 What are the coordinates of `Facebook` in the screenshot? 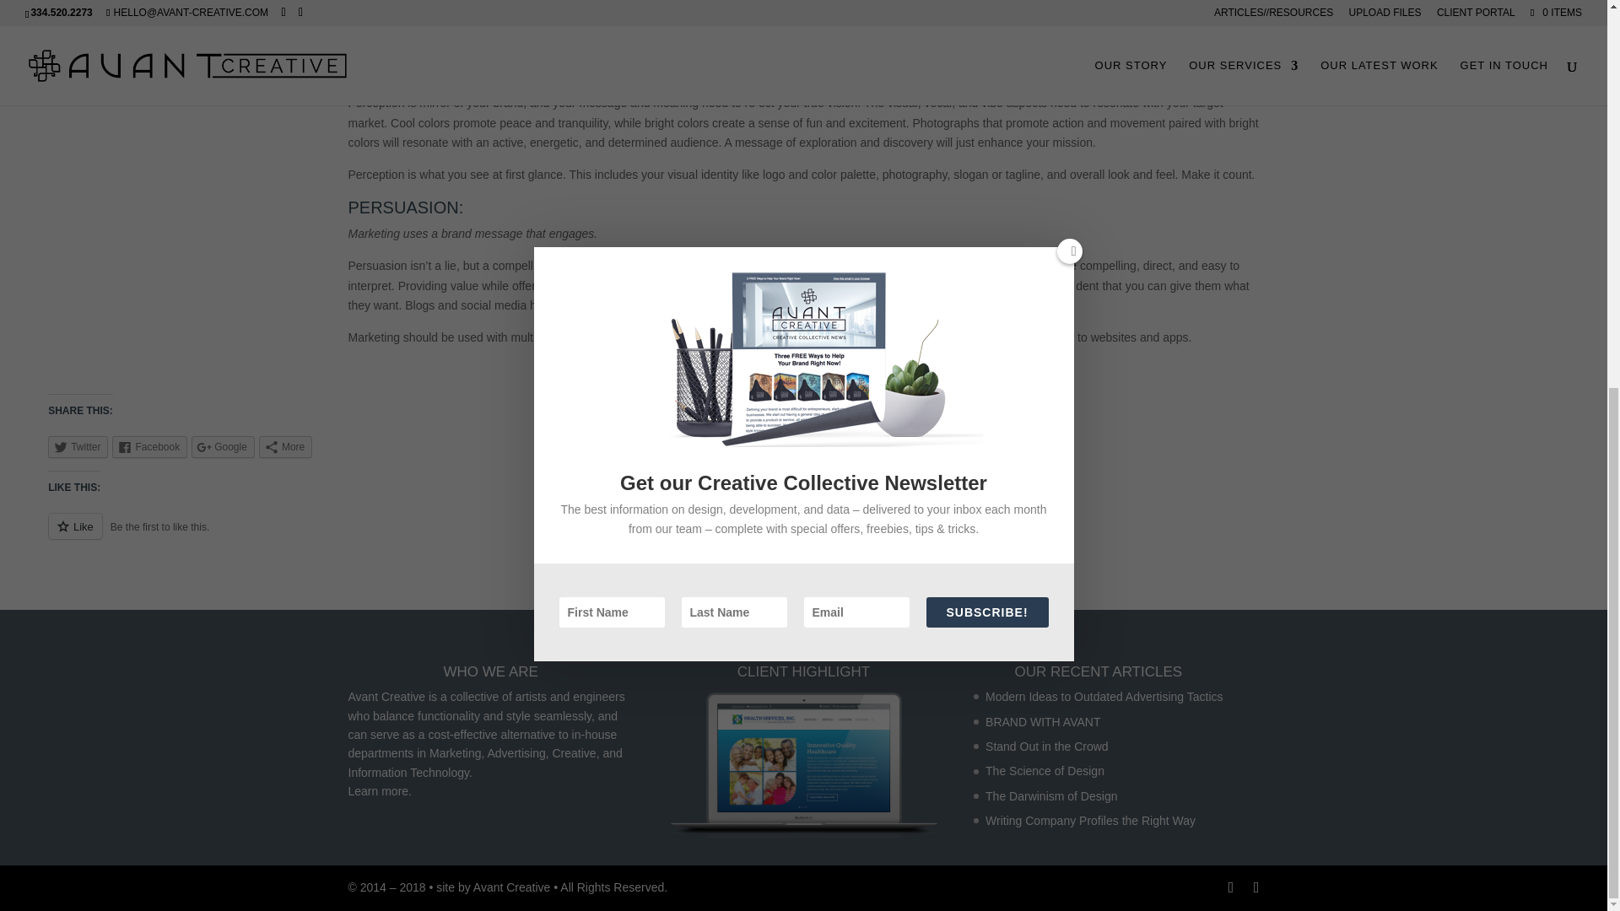 It's located at (149, 447).